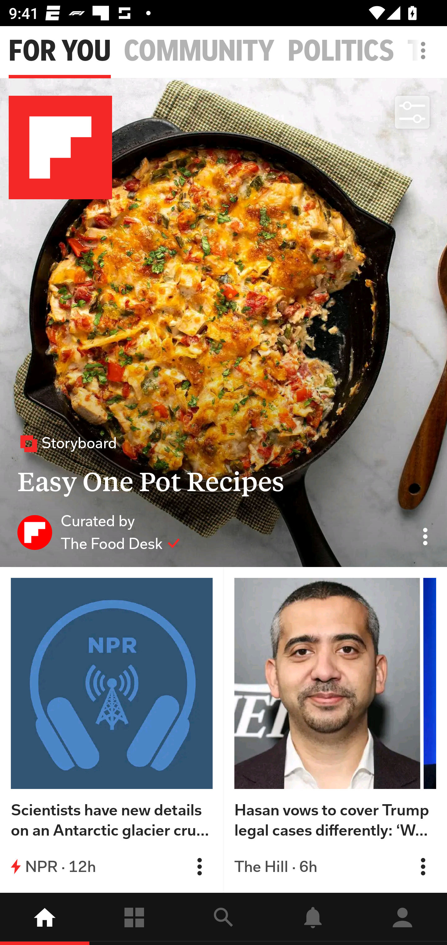 The width and height of the screenshot is (447, 945). Describe the element at coordinates (199, 866) in the screenshot. I see `Flip into Magazine` at that location.